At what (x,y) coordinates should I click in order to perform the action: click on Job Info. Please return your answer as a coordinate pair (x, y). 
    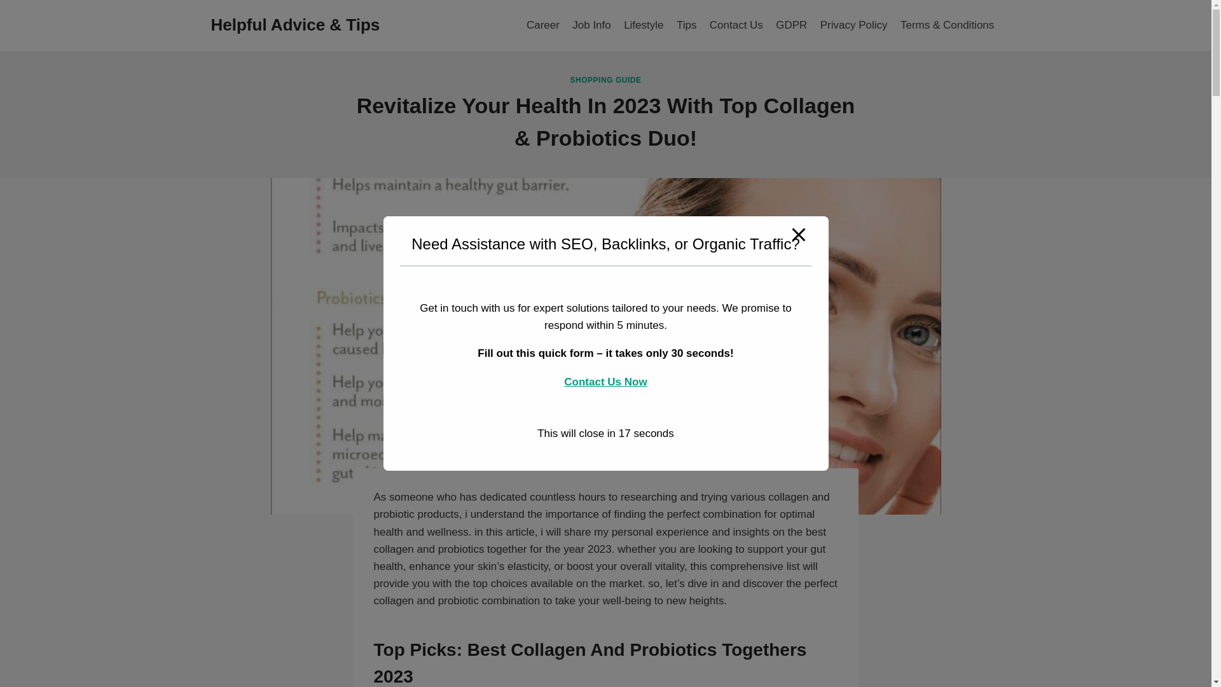
    Looking at the image, I should click on (591, 25).